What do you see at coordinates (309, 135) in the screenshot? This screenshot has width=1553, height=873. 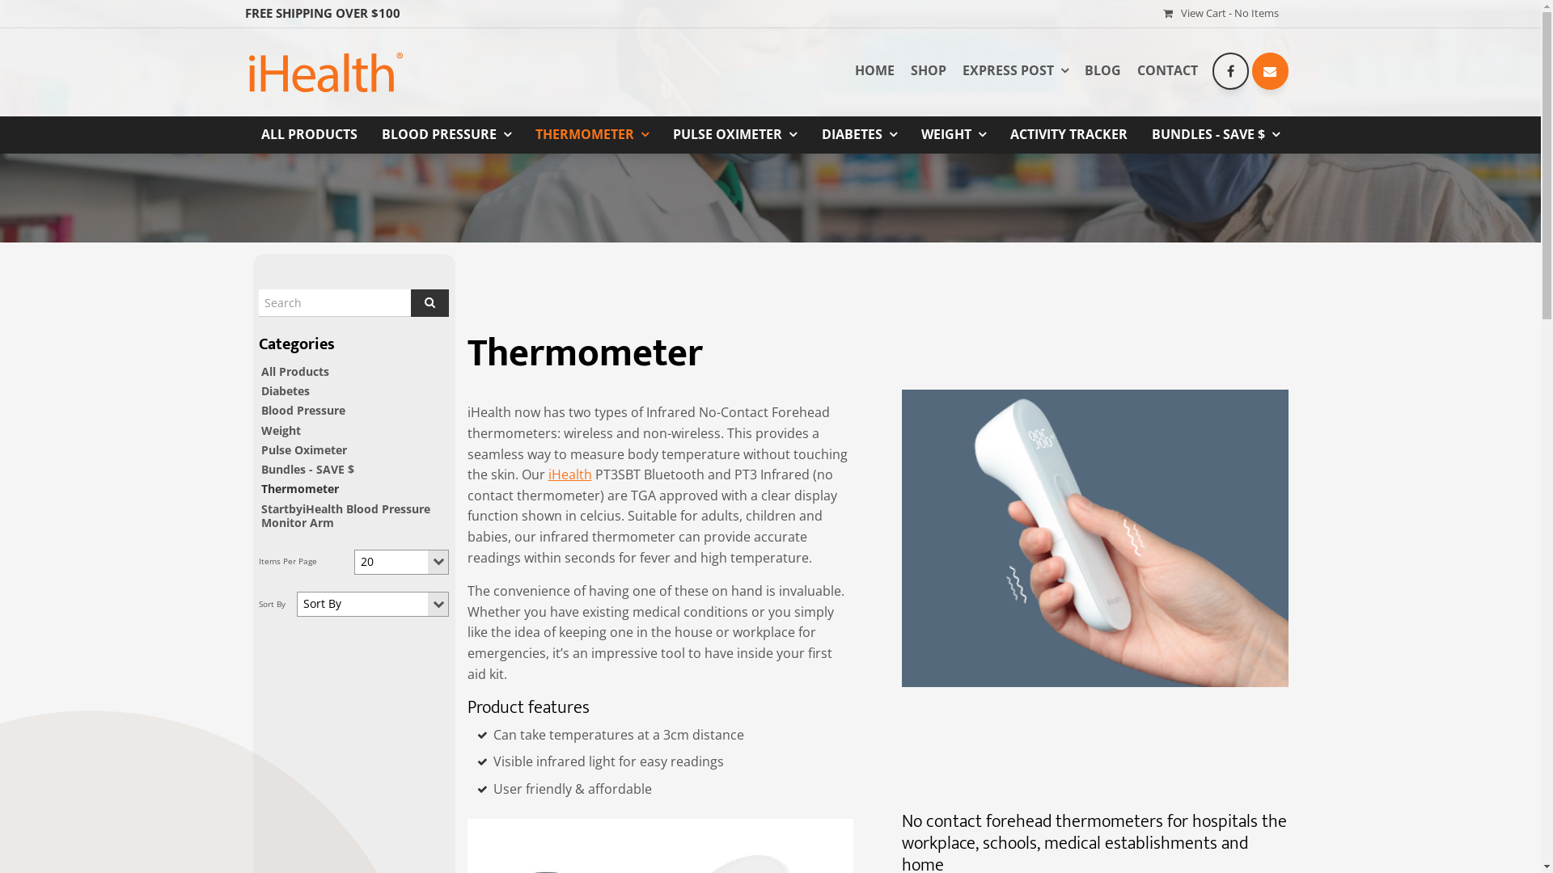 I see `ALL PRODUCTS` at bounding box center [309, 135].